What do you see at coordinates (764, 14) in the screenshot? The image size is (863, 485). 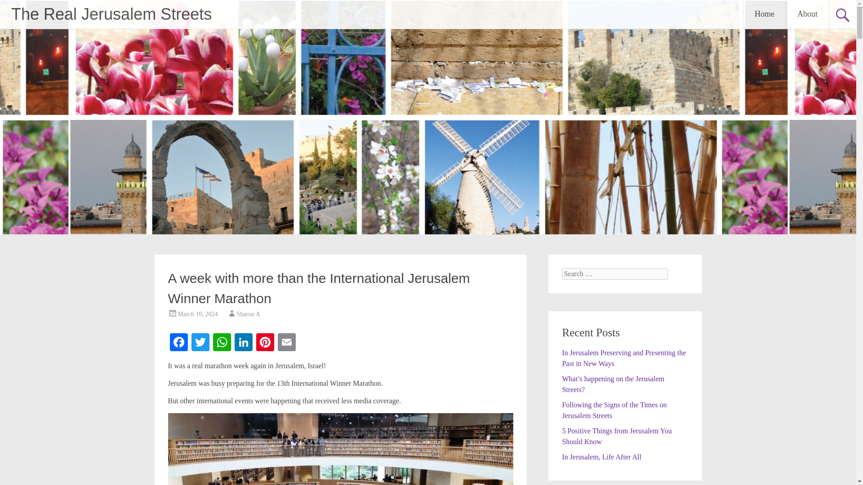 I see `Home` at bounding box center [764, 14].